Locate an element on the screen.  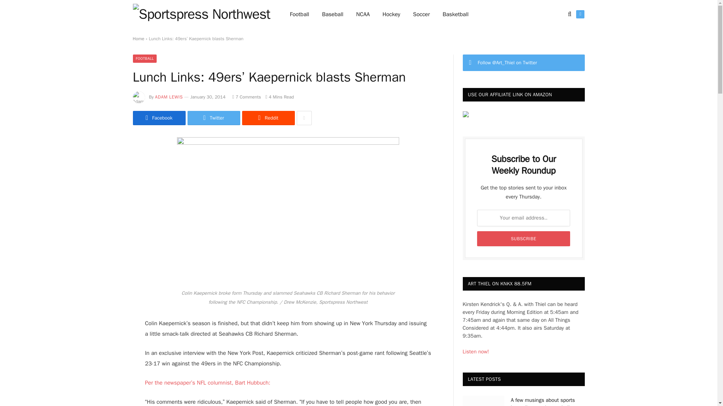
Subscribe is located at coordinates (523, 238).